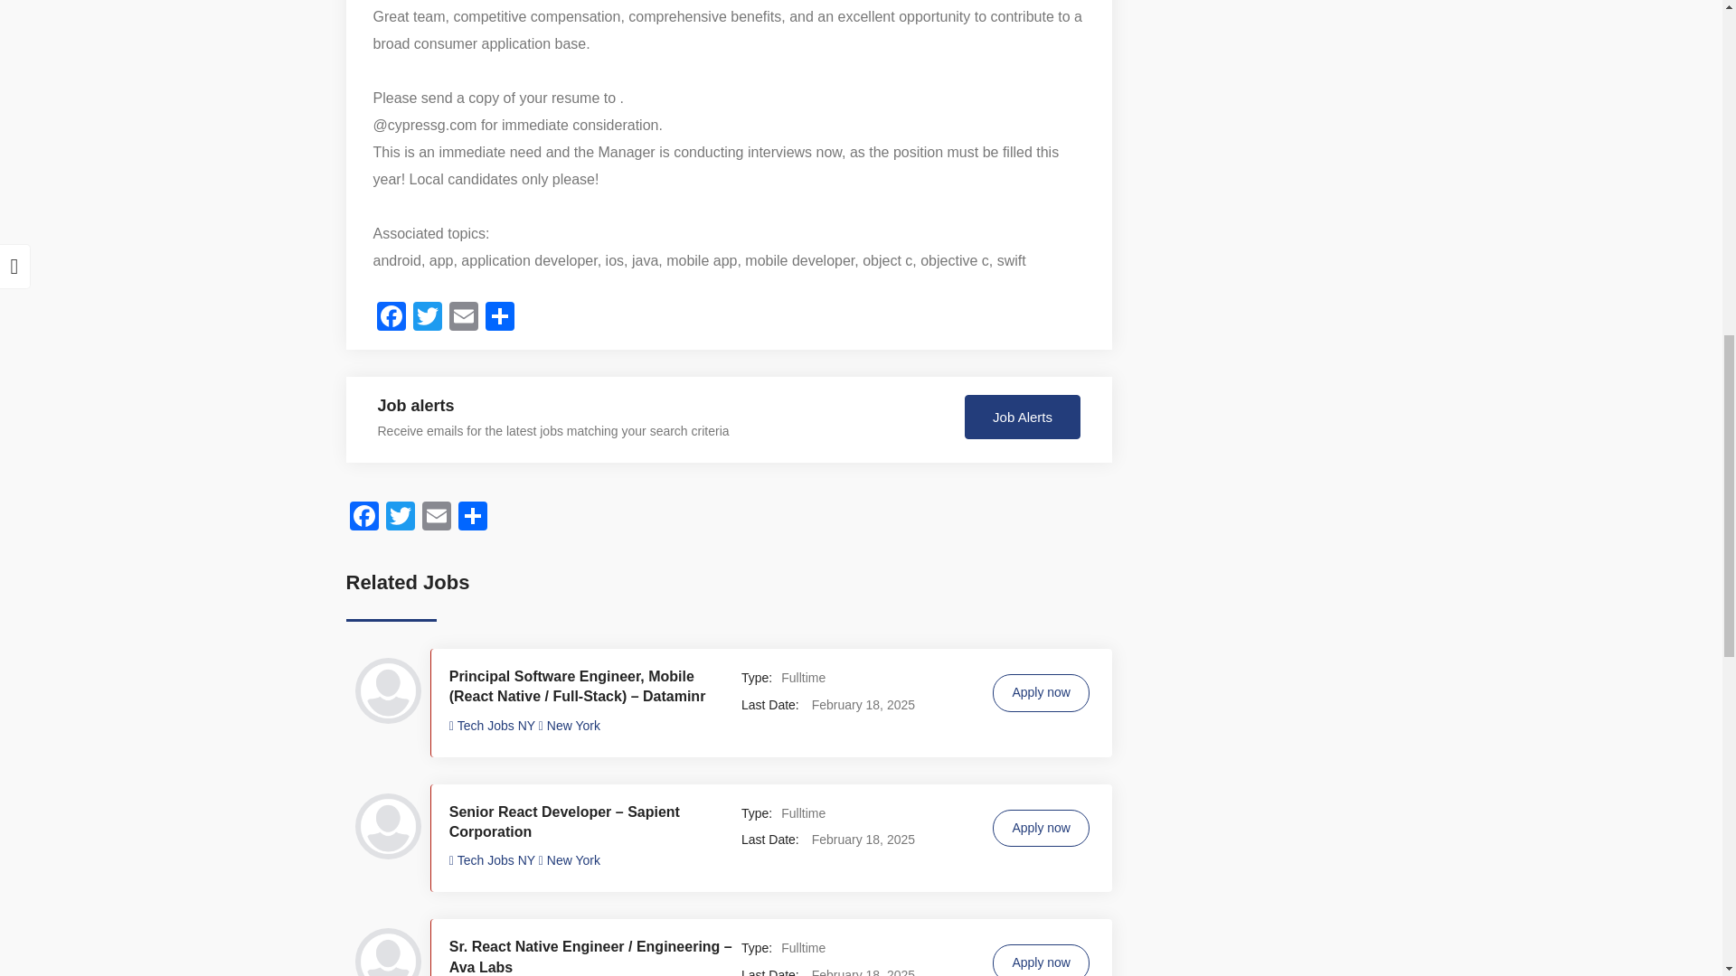 The height and width of the screenshot is (976, 1736). Describe the element at coordinates (436, 518) in the screenshot. I see `Email` at that location.